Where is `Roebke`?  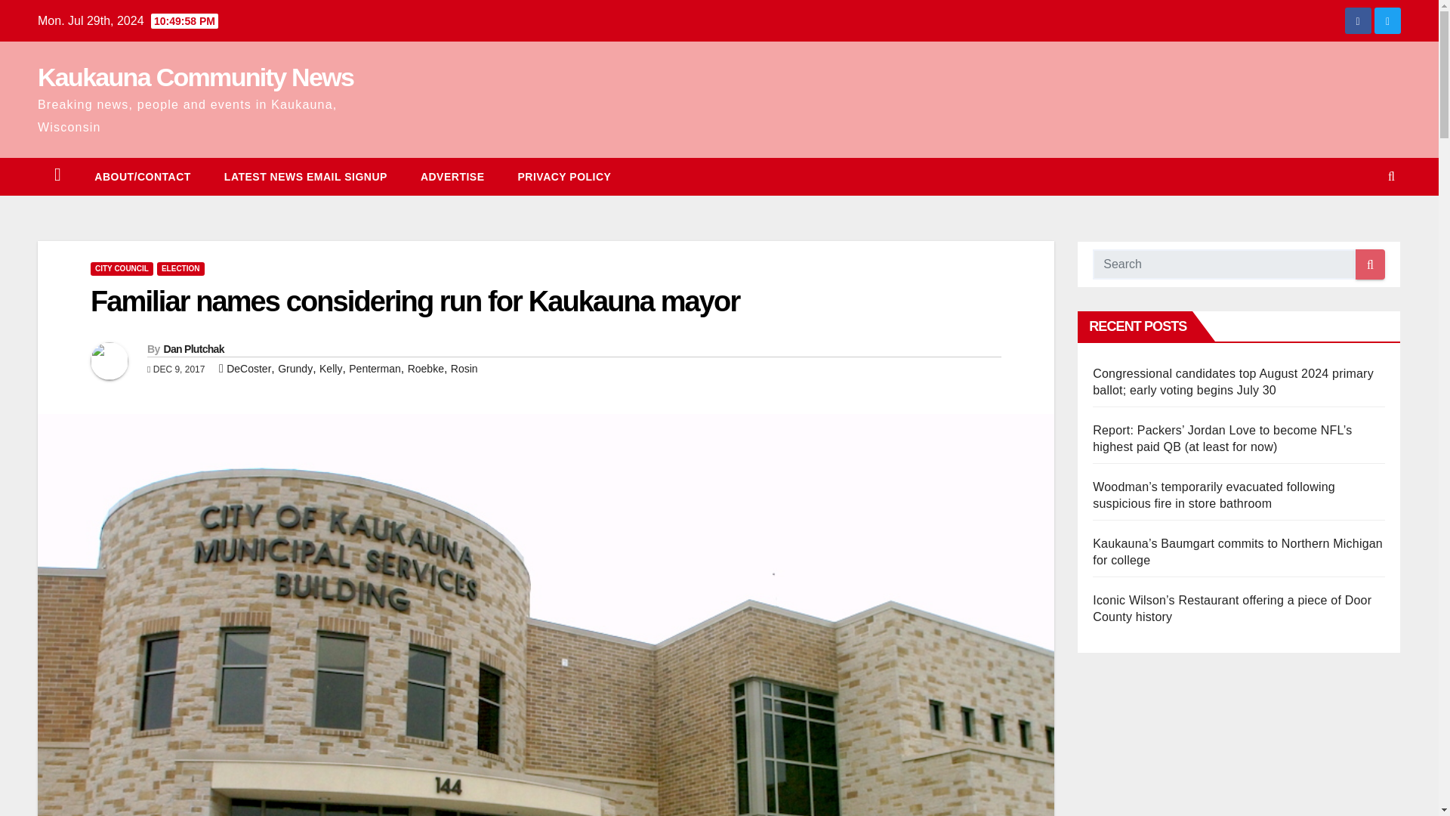
Roebke is located at coordinates (425, 368).